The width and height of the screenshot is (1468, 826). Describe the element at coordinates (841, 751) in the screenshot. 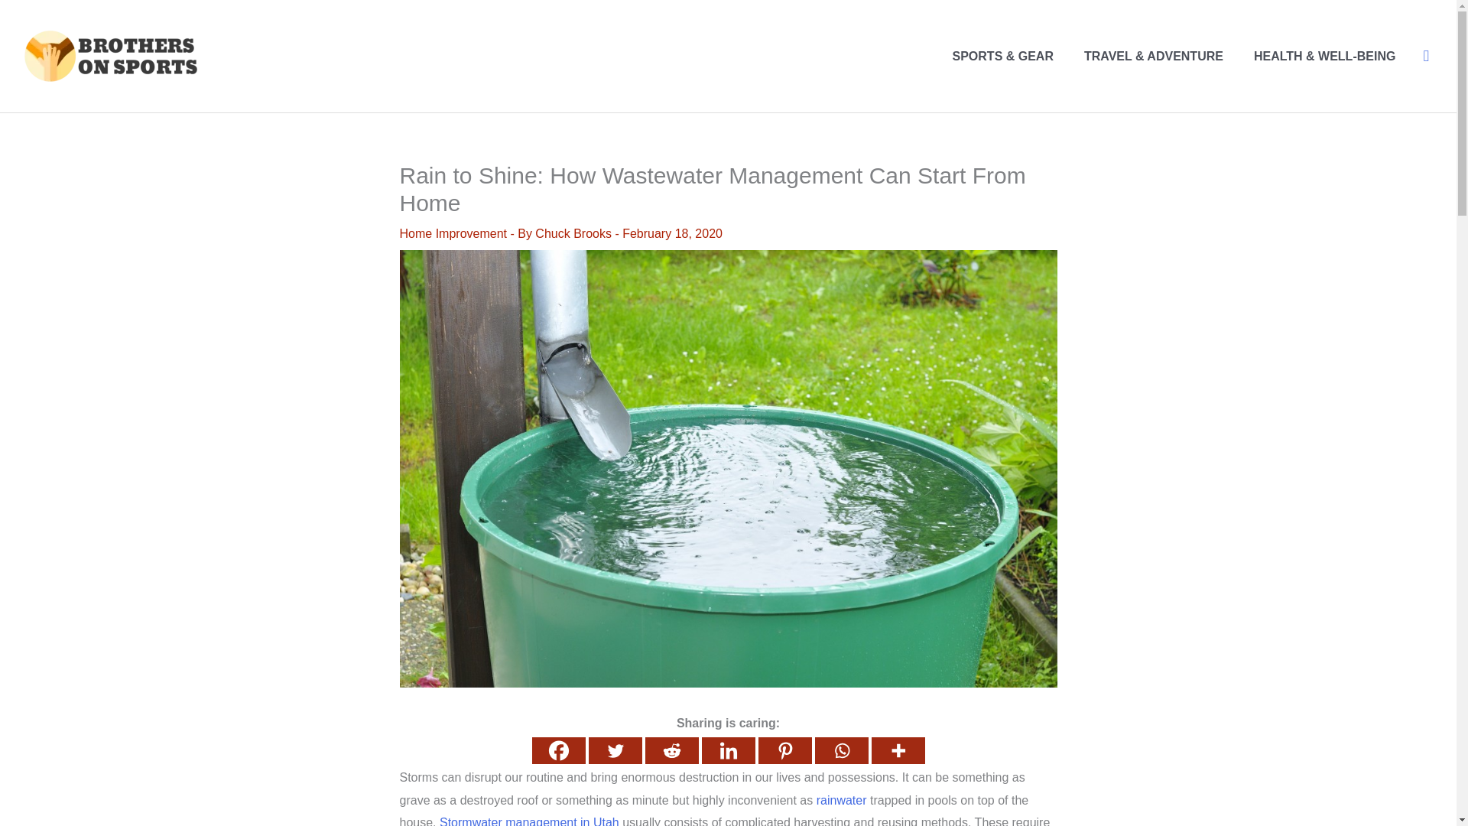

I see `Whatsapp` at that location.